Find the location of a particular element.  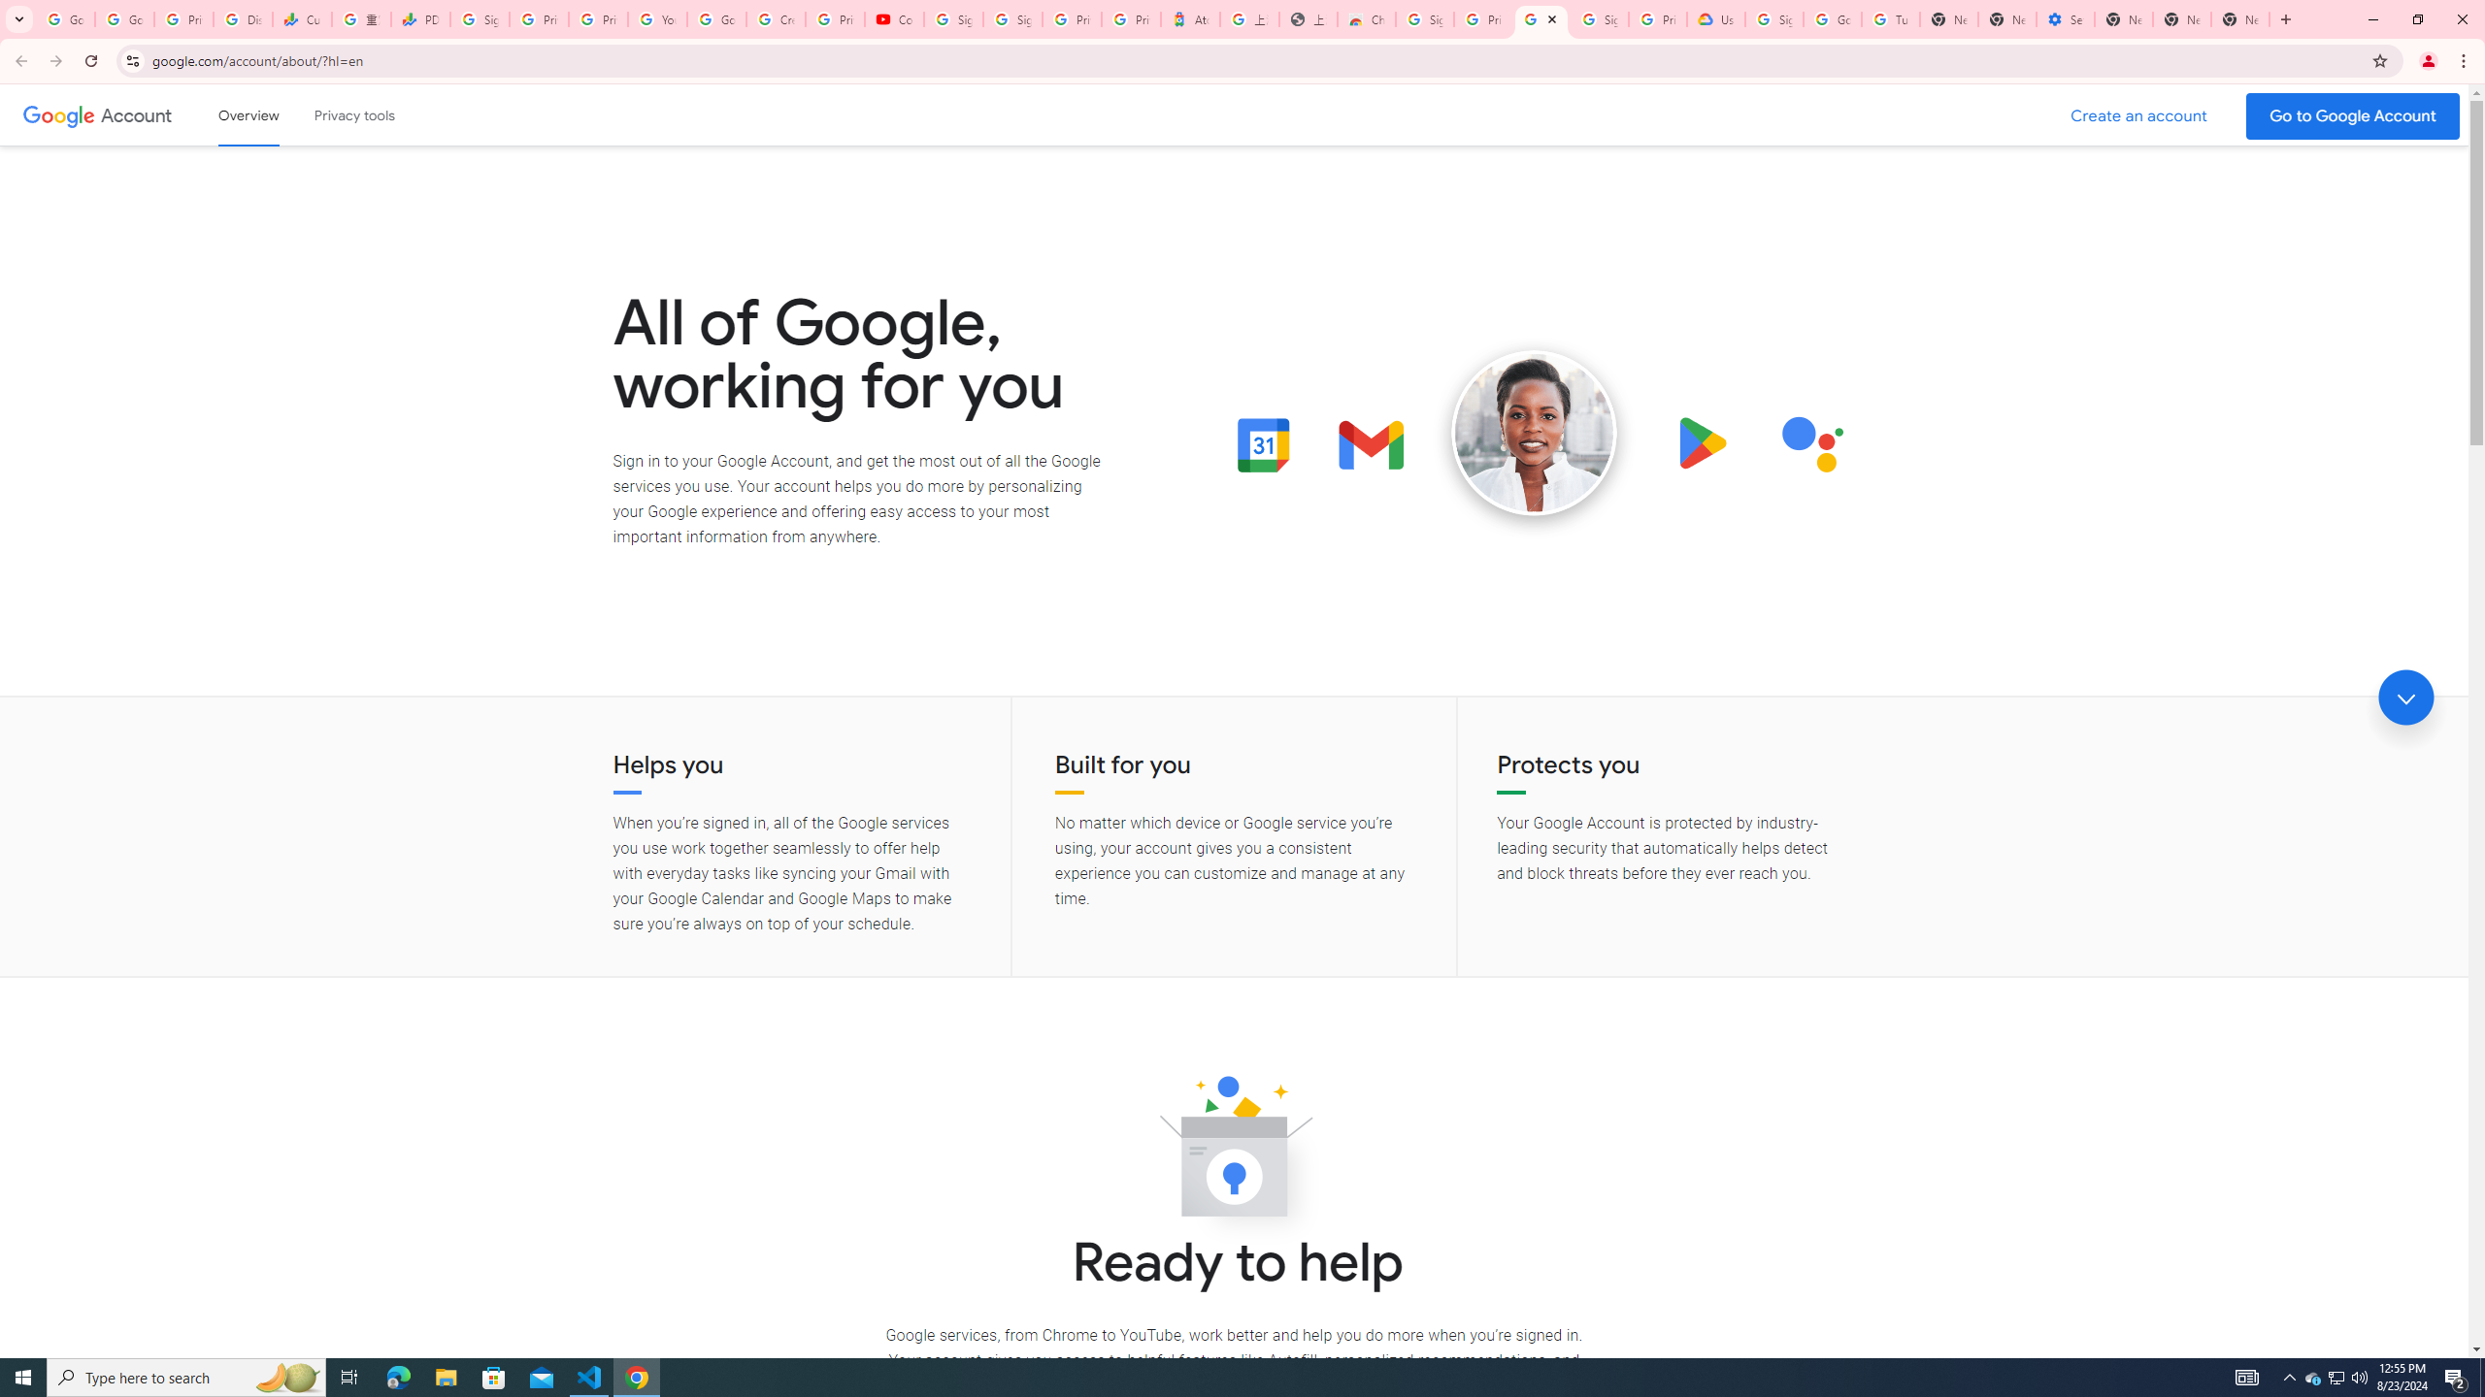

New Tab is located at coordinates (2240, 19).